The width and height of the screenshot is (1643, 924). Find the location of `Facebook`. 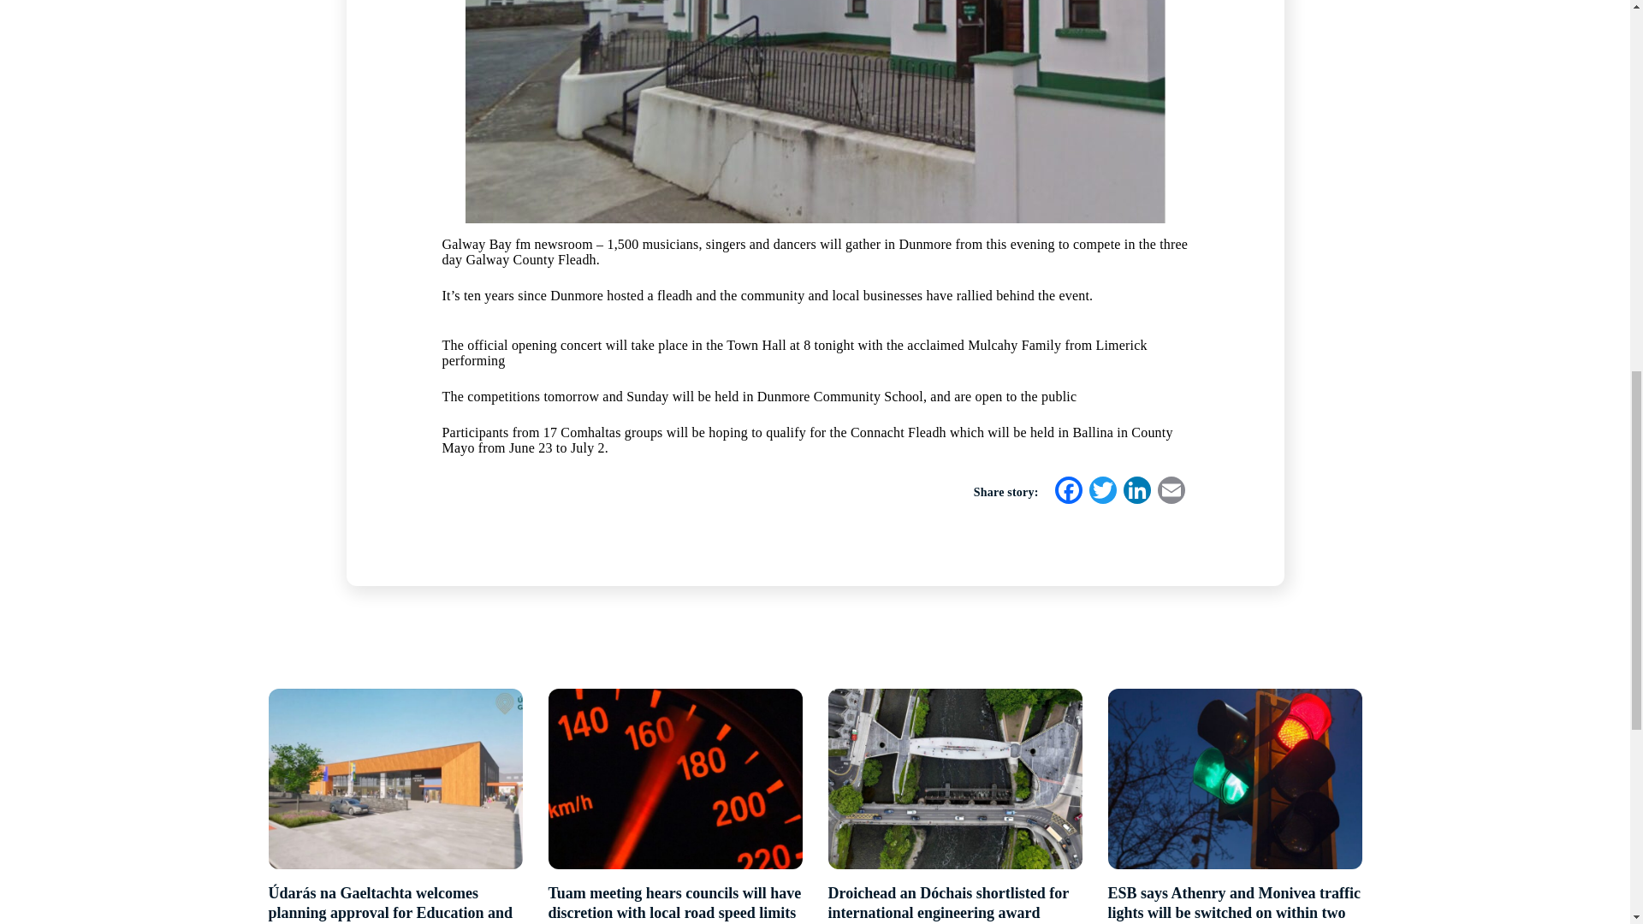

Facebook is located at coordinates (1068, 493).